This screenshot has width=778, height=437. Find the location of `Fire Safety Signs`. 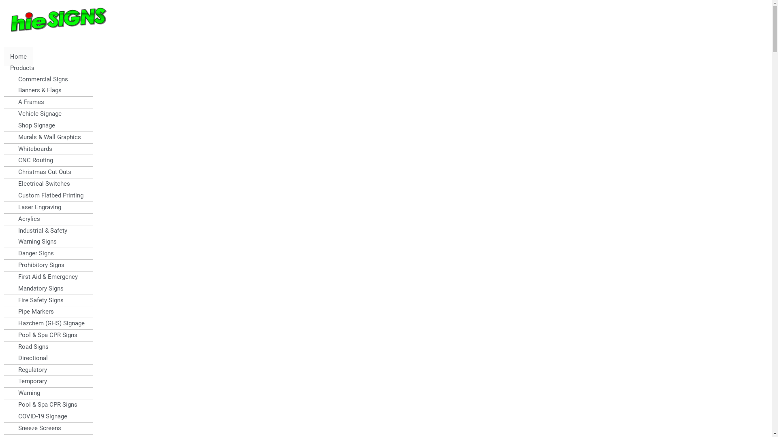

Fire Safety Signs is located at coordinates (37, 300).